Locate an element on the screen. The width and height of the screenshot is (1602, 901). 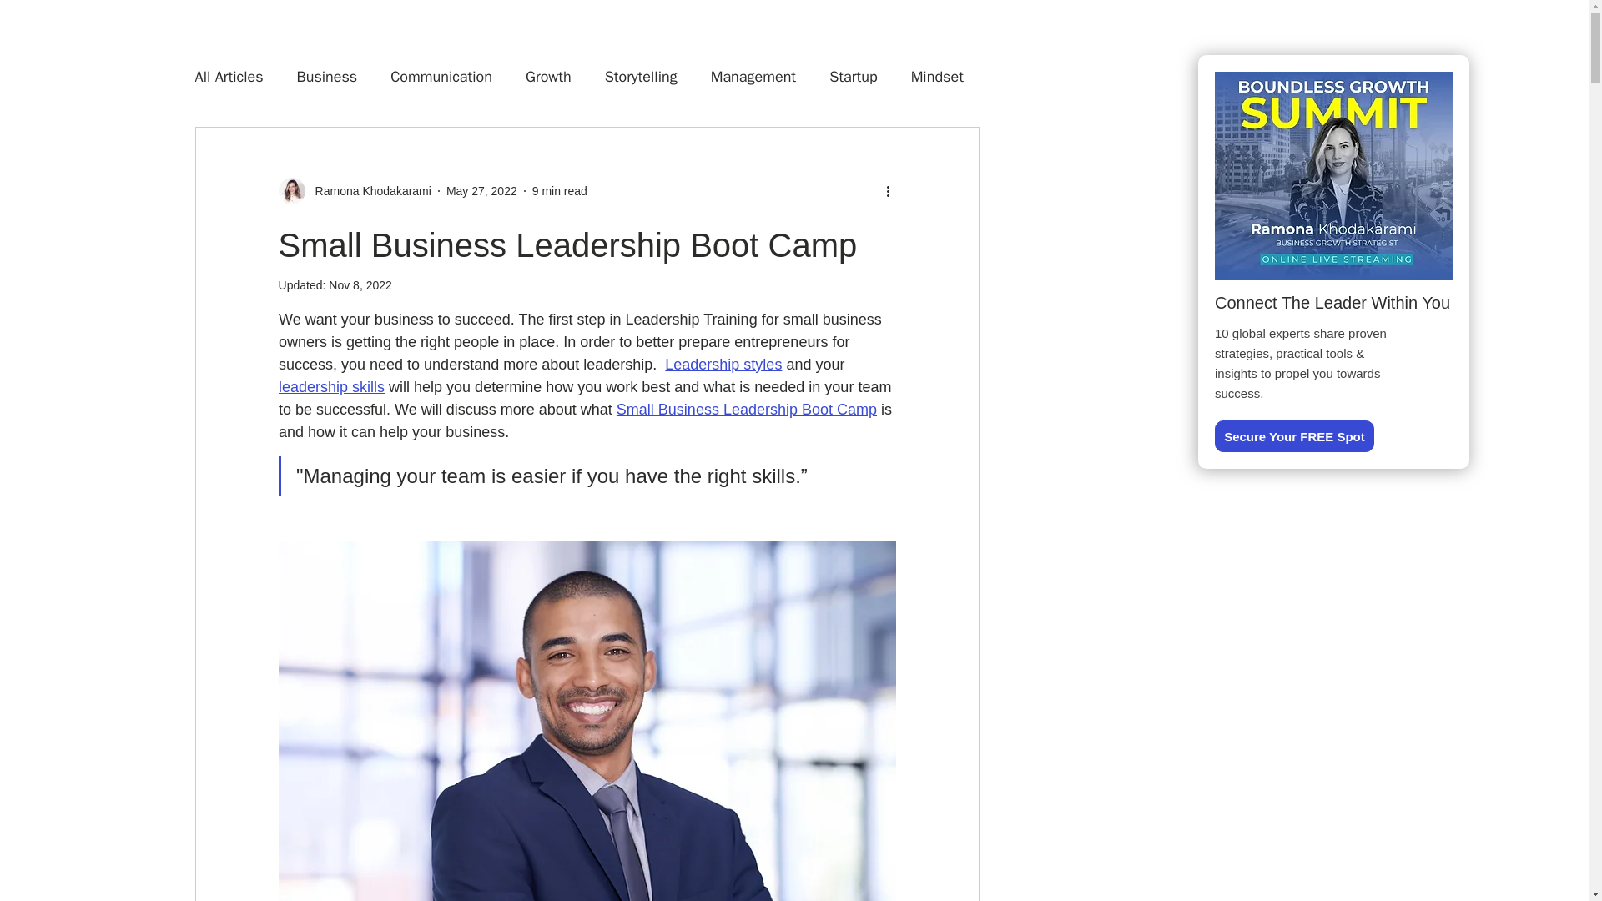
Small Business Leadership Boot Camp is located at coordinates (746, 409).